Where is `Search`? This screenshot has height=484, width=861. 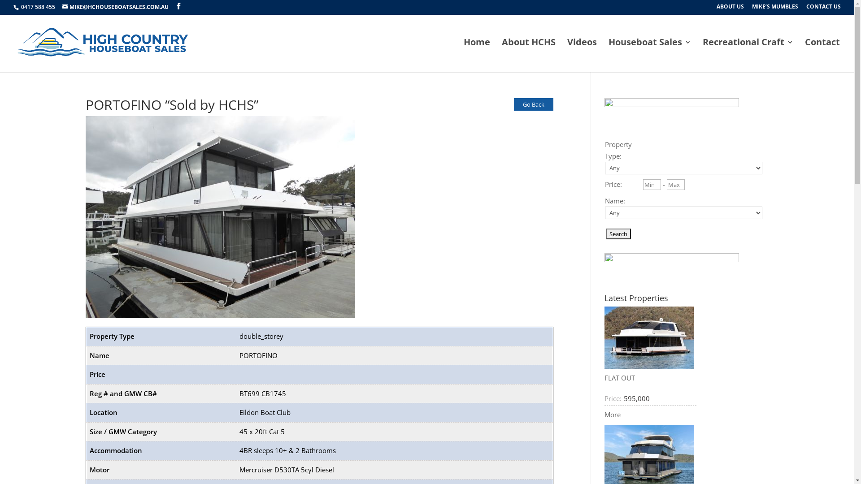
Search is located at coordinates (618, 234).